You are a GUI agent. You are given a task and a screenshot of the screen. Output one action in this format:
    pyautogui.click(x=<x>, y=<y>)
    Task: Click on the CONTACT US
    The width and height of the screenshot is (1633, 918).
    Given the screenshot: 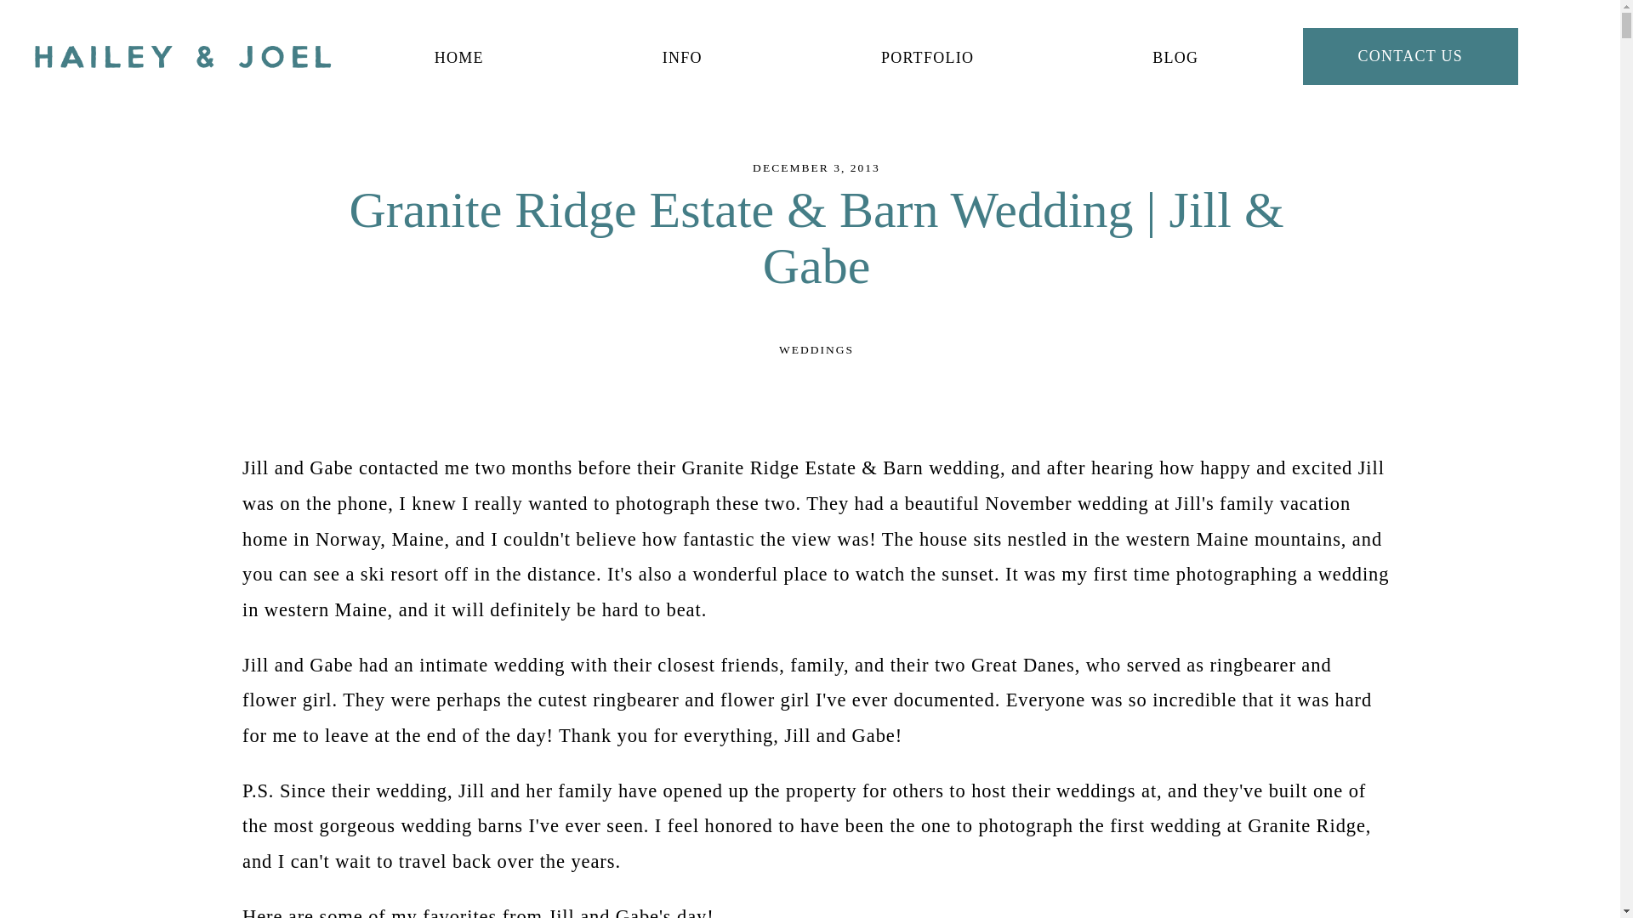 What is the action you would take?
    pyautogui.click(x=1410, y=56)
    